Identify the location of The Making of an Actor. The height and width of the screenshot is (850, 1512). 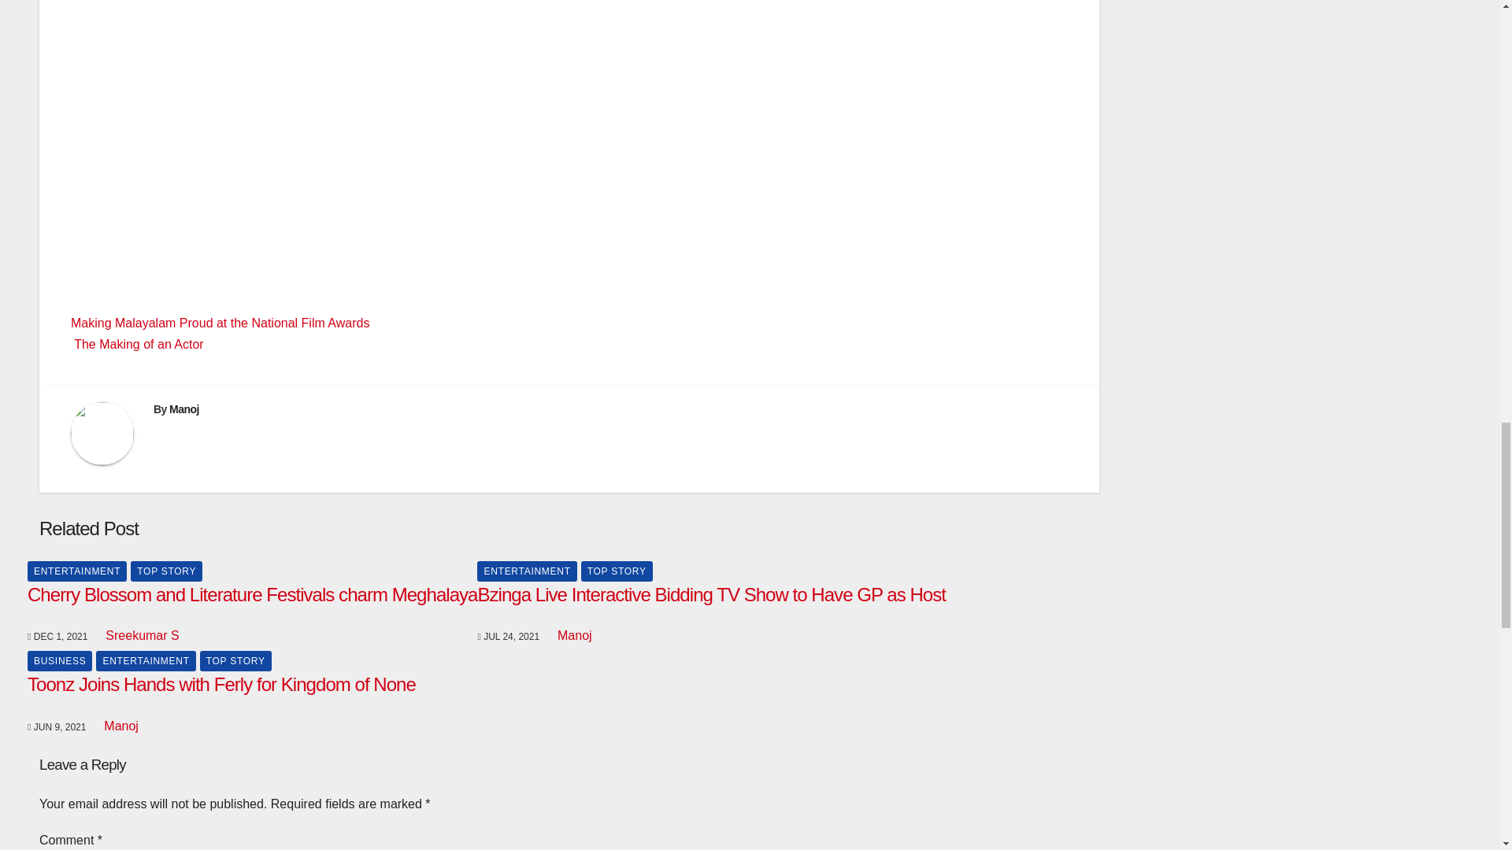
(137, 344).